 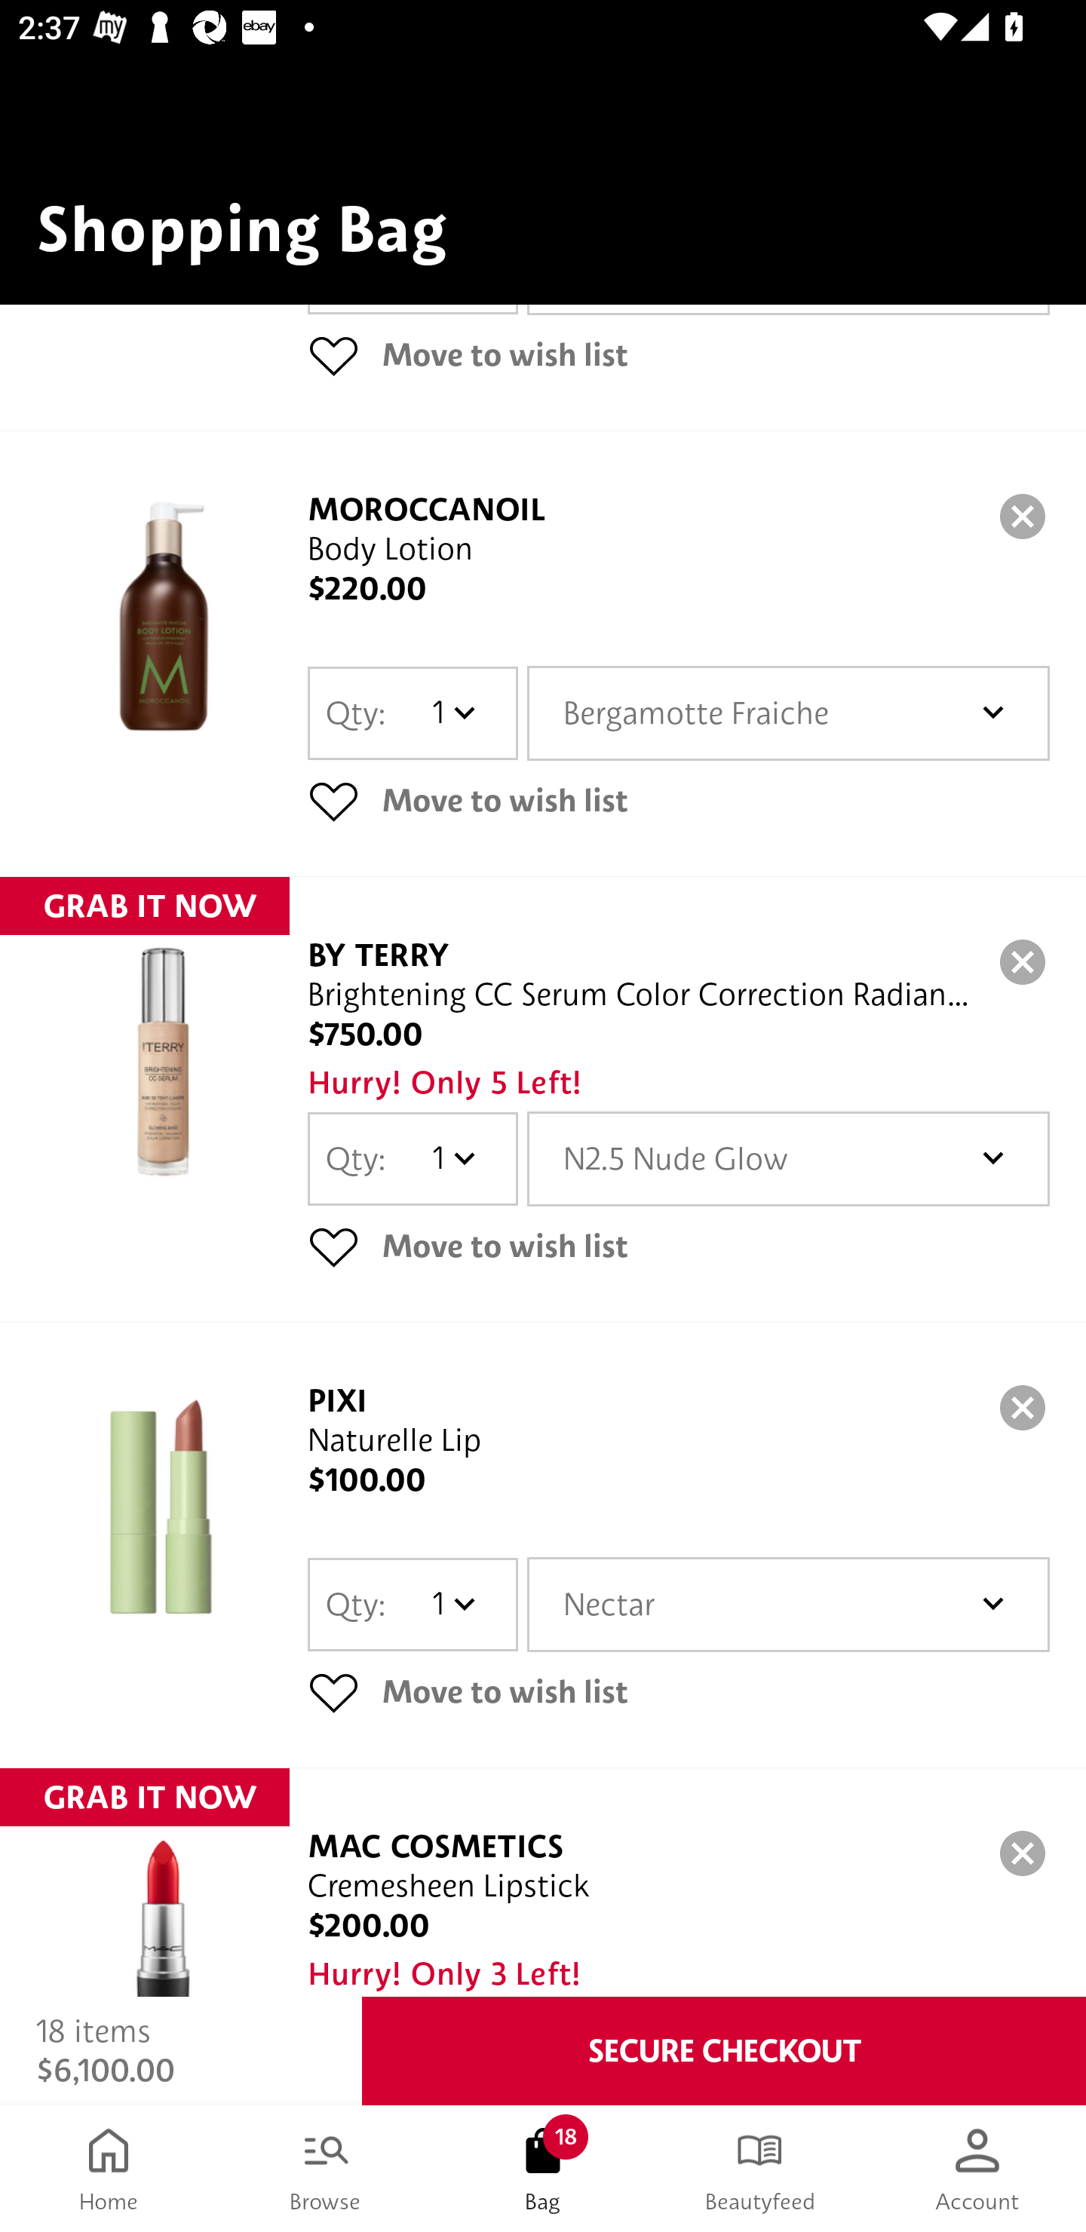 I want to click on 1, so click(x=452, y=1605).